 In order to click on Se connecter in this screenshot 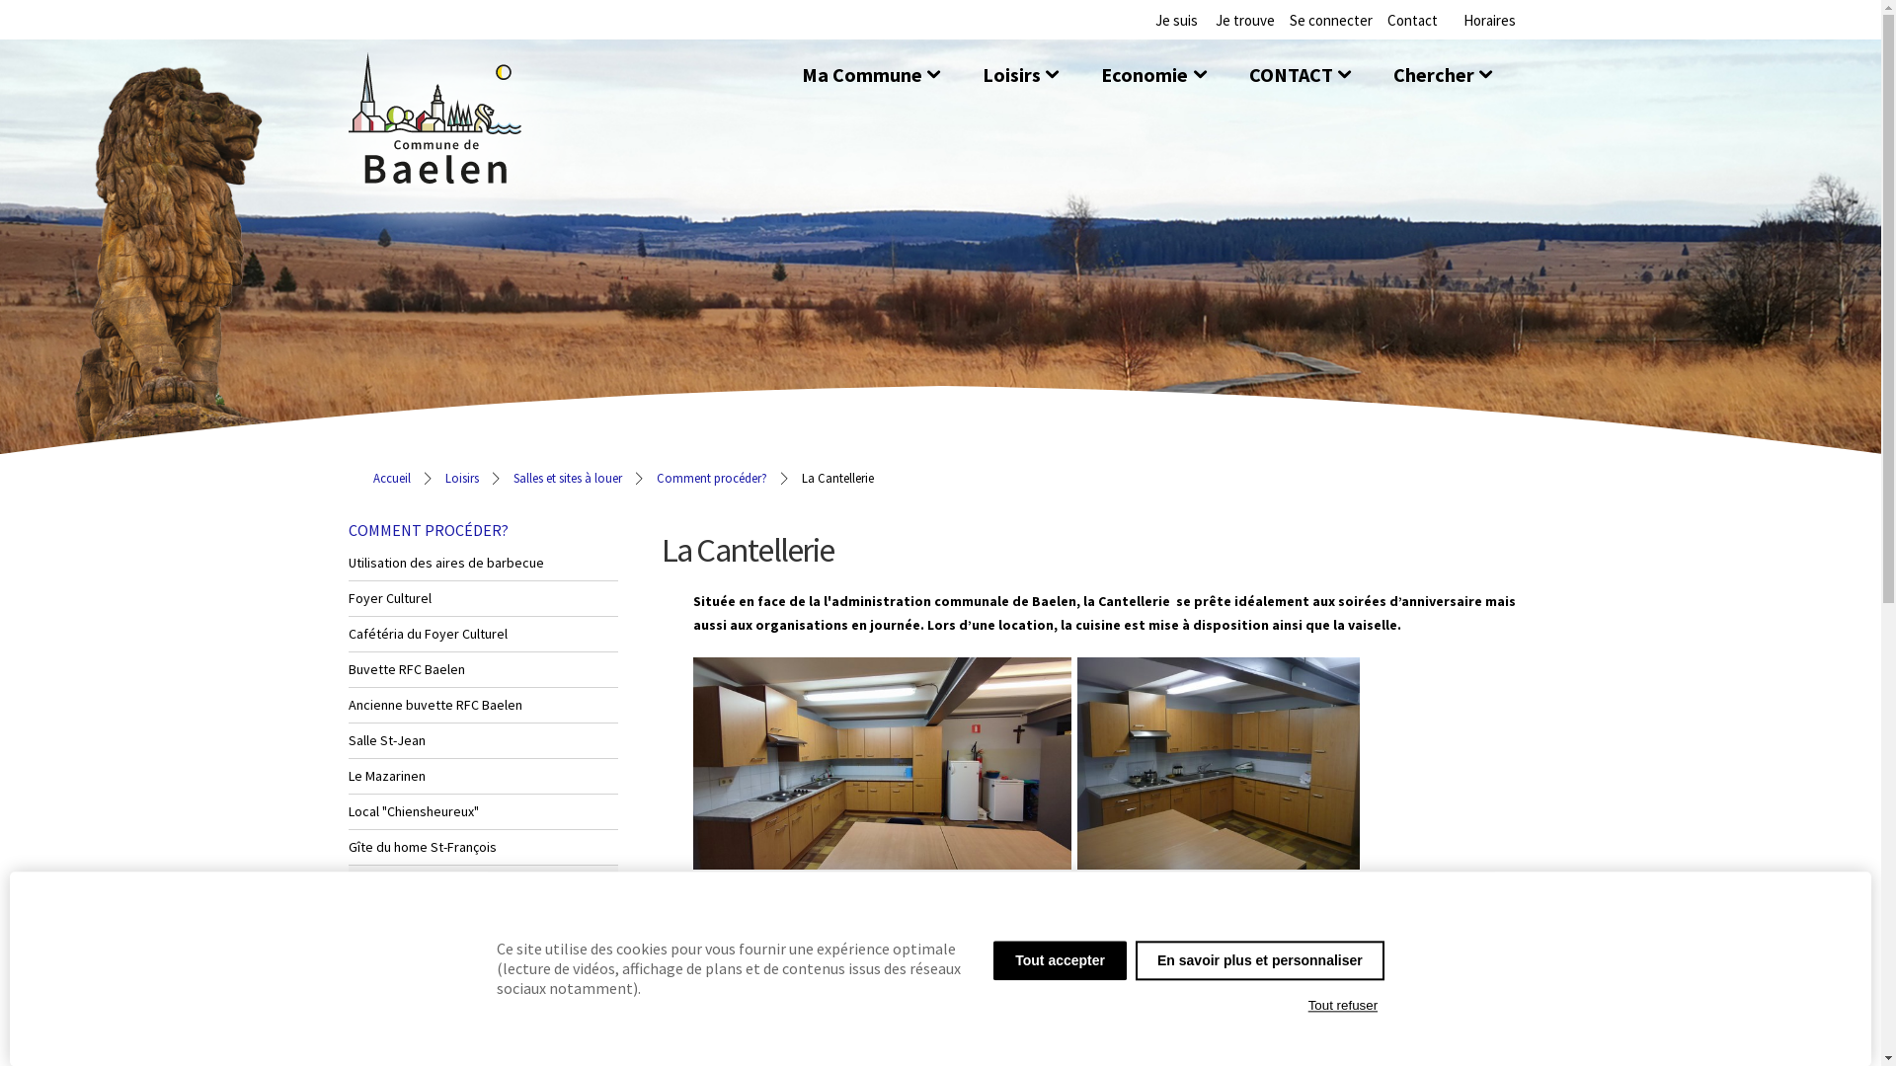, I will do `click(1331, 20)`.